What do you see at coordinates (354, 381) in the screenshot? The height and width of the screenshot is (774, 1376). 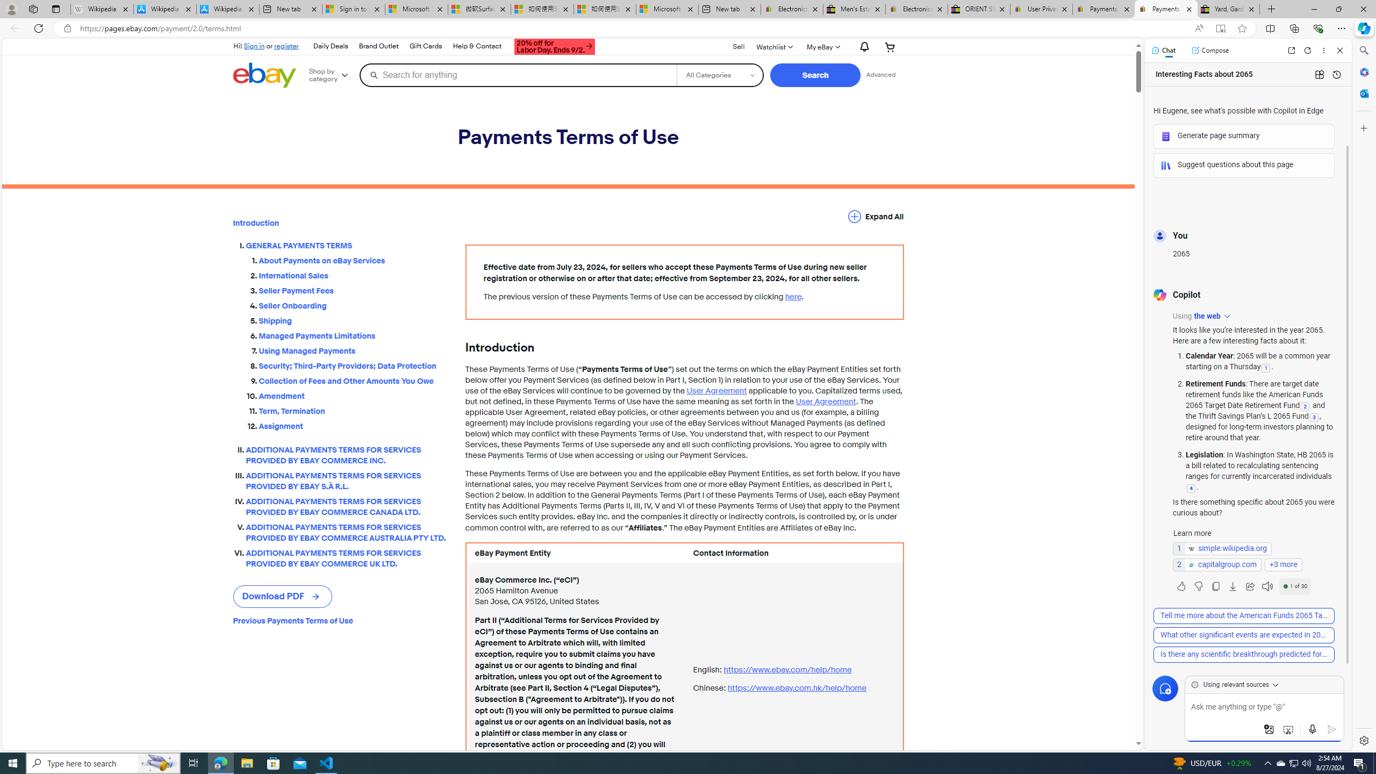 I see `Collection of Fees and Other Amounts You Owe` at bounding box center [354, 381].